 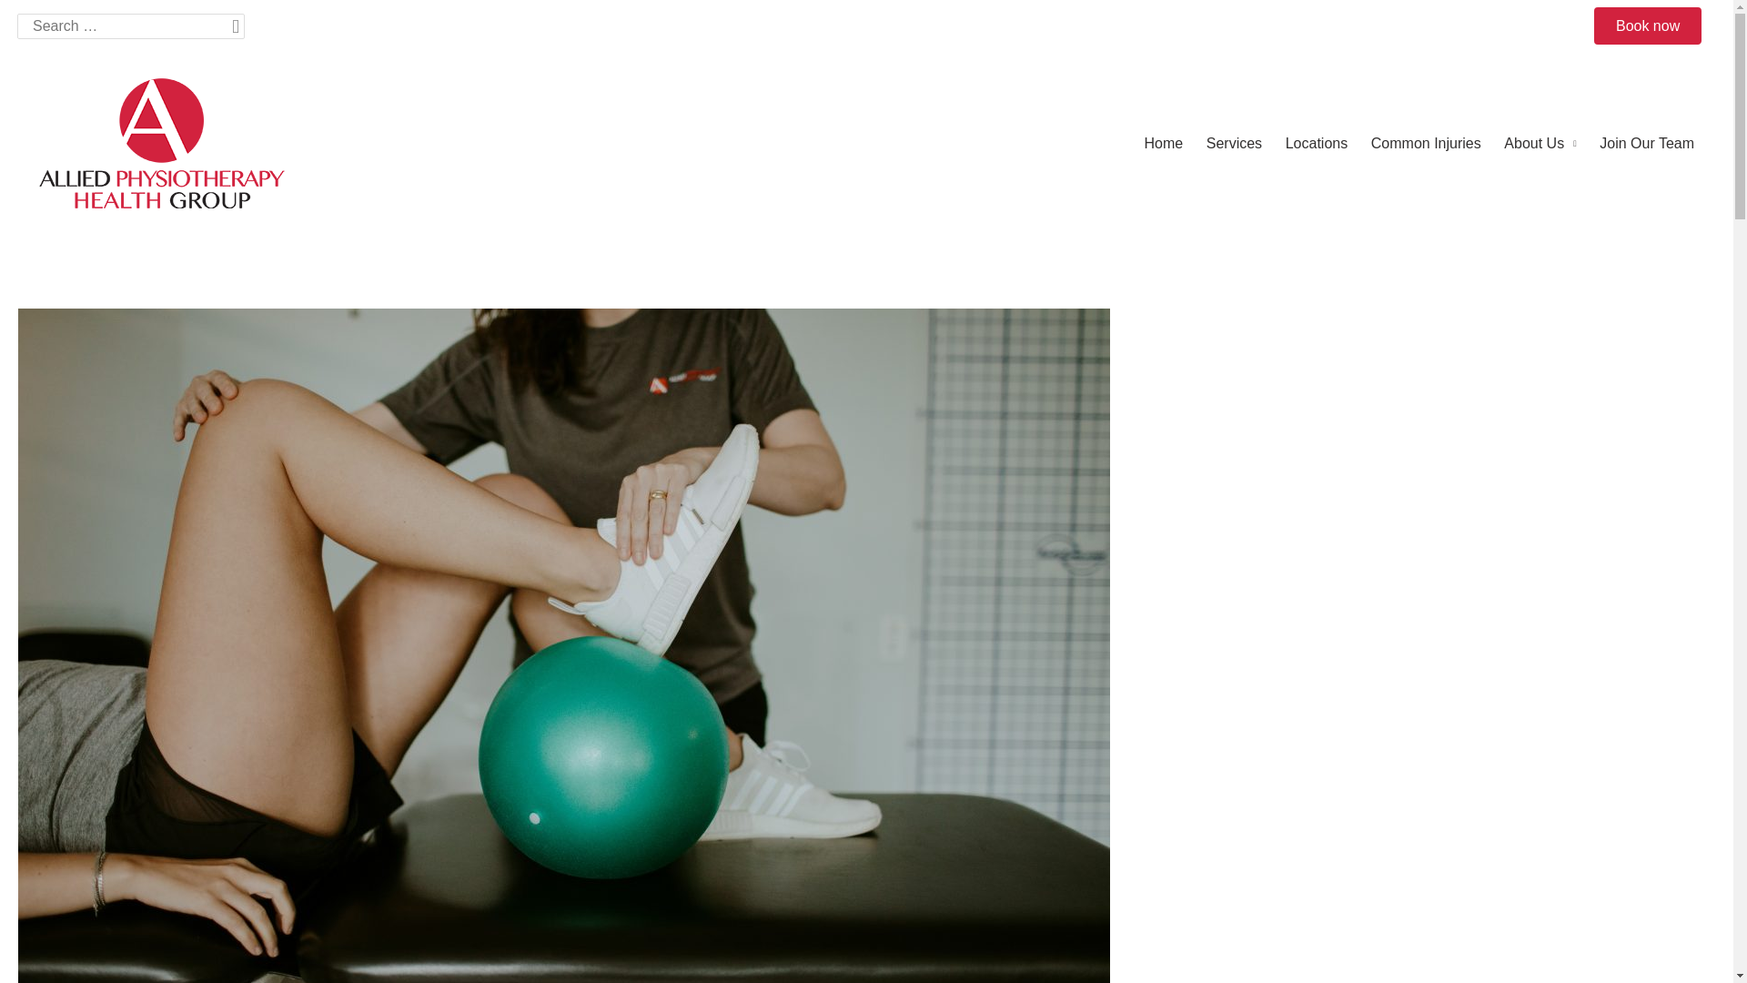 What do you see at coordinates (1540, 144) in the screenshot?
I see `About Us` at bounding box center [1540, 144].